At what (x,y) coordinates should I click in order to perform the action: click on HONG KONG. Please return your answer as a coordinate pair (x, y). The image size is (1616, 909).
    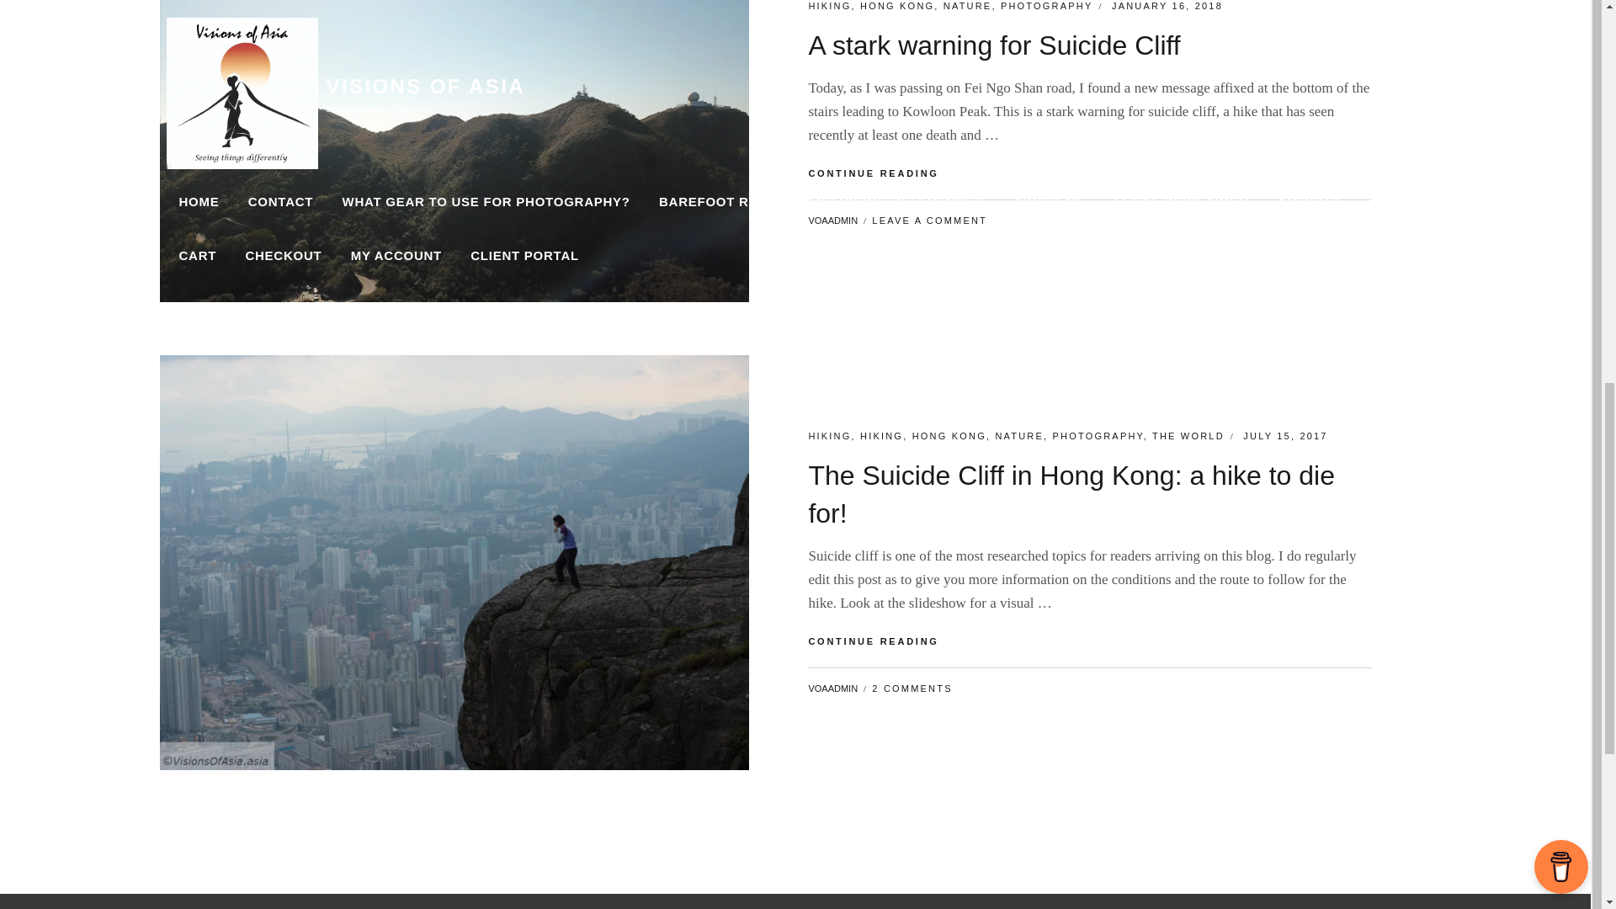
    Looking at the image, I should click on (949, 435).